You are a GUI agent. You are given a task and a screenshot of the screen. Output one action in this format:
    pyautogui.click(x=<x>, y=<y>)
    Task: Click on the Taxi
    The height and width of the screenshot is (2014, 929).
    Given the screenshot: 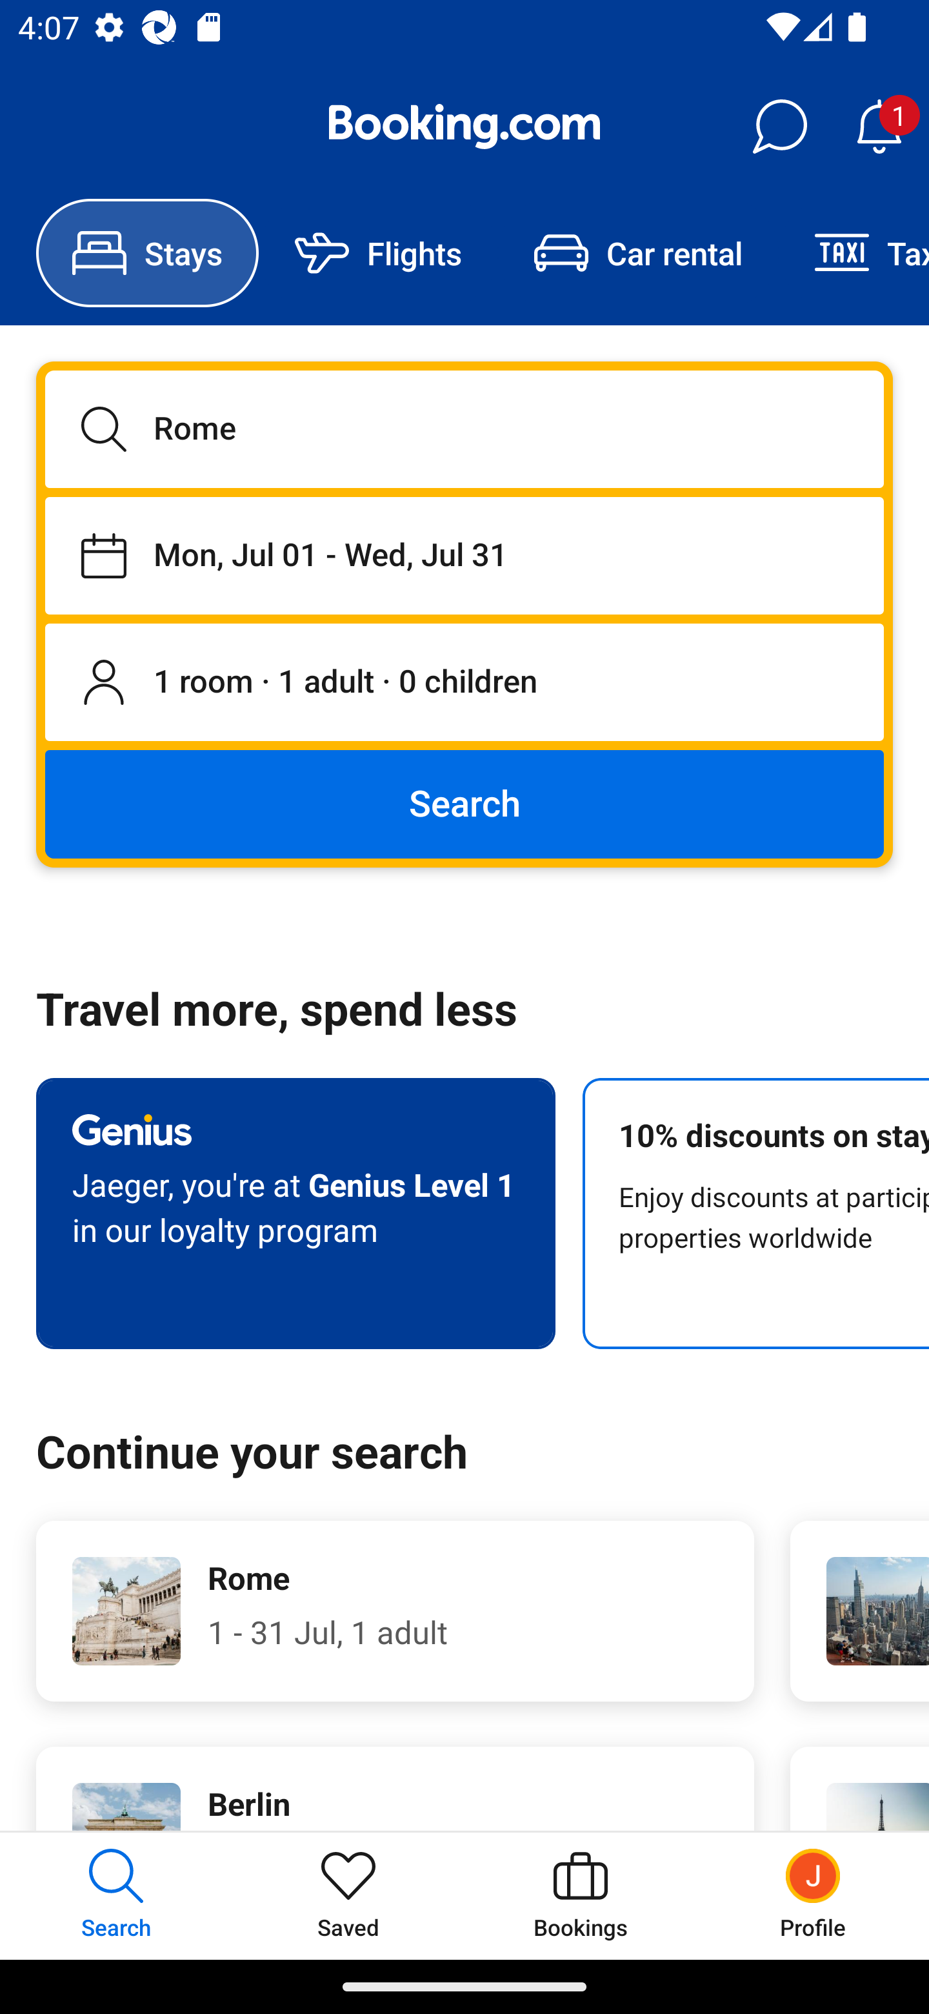 What is the action you would take?
    pyautogui.click(x=854, y=253)
    